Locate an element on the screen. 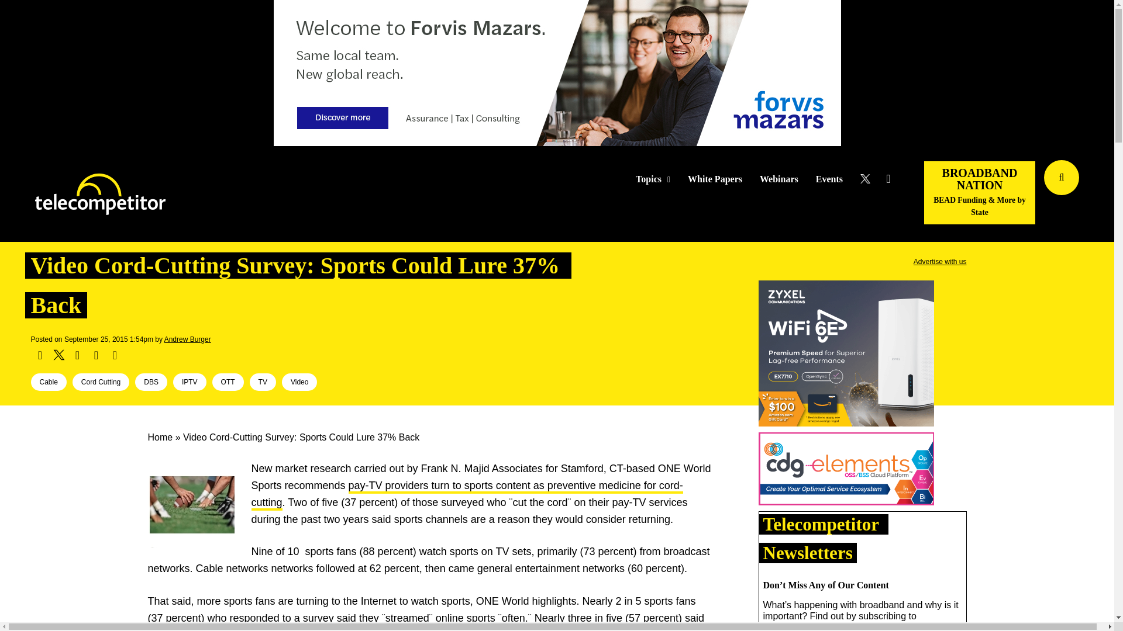 The image size is (1123, 631). Follow Us on Twitter is located at coordinates (869, 179).